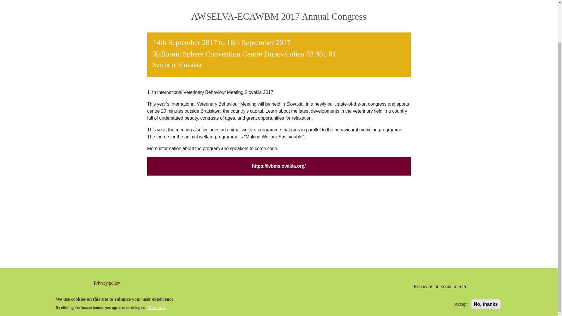 This screenshot has width=562, height=316. I want to click on More info, so click(156, 263).